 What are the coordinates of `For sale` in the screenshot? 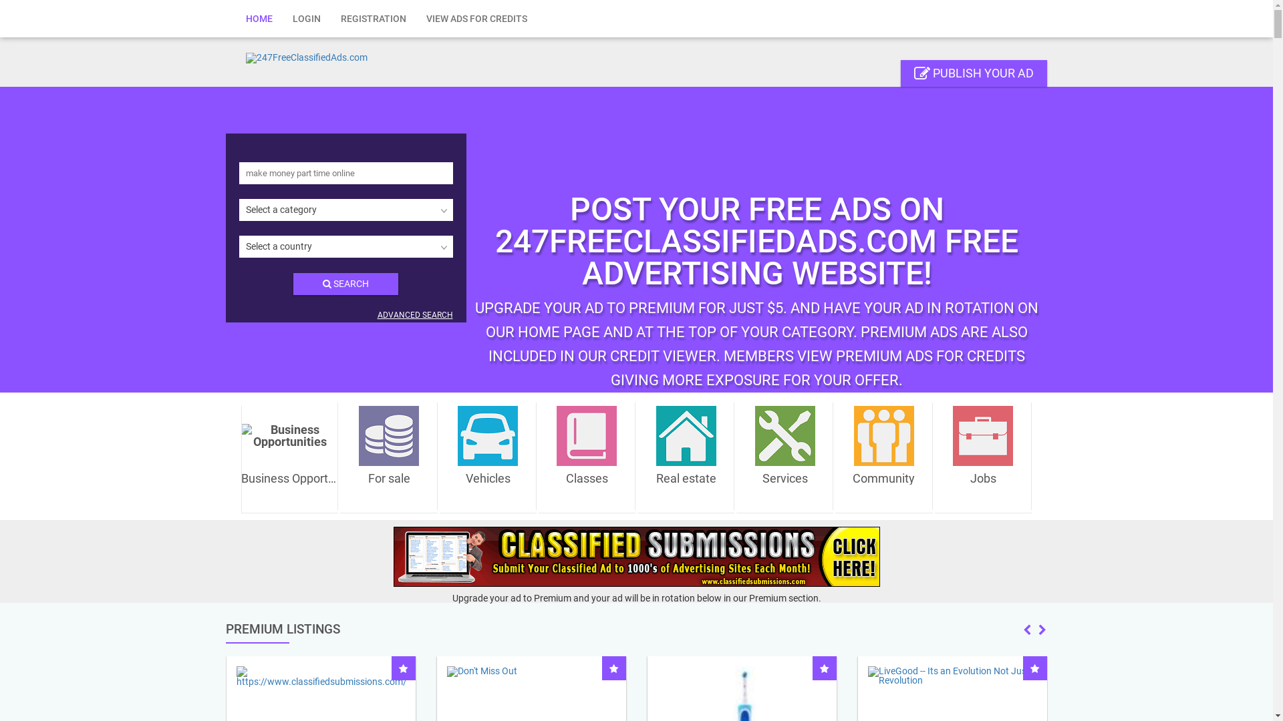 It's located at (388, 453).